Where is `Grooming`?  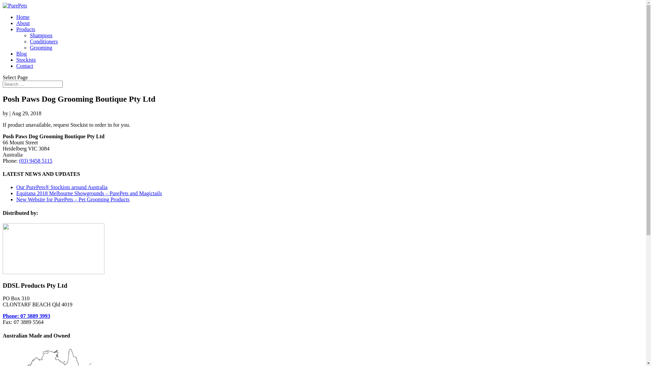 Grooming is located at coordinates (41, 47).